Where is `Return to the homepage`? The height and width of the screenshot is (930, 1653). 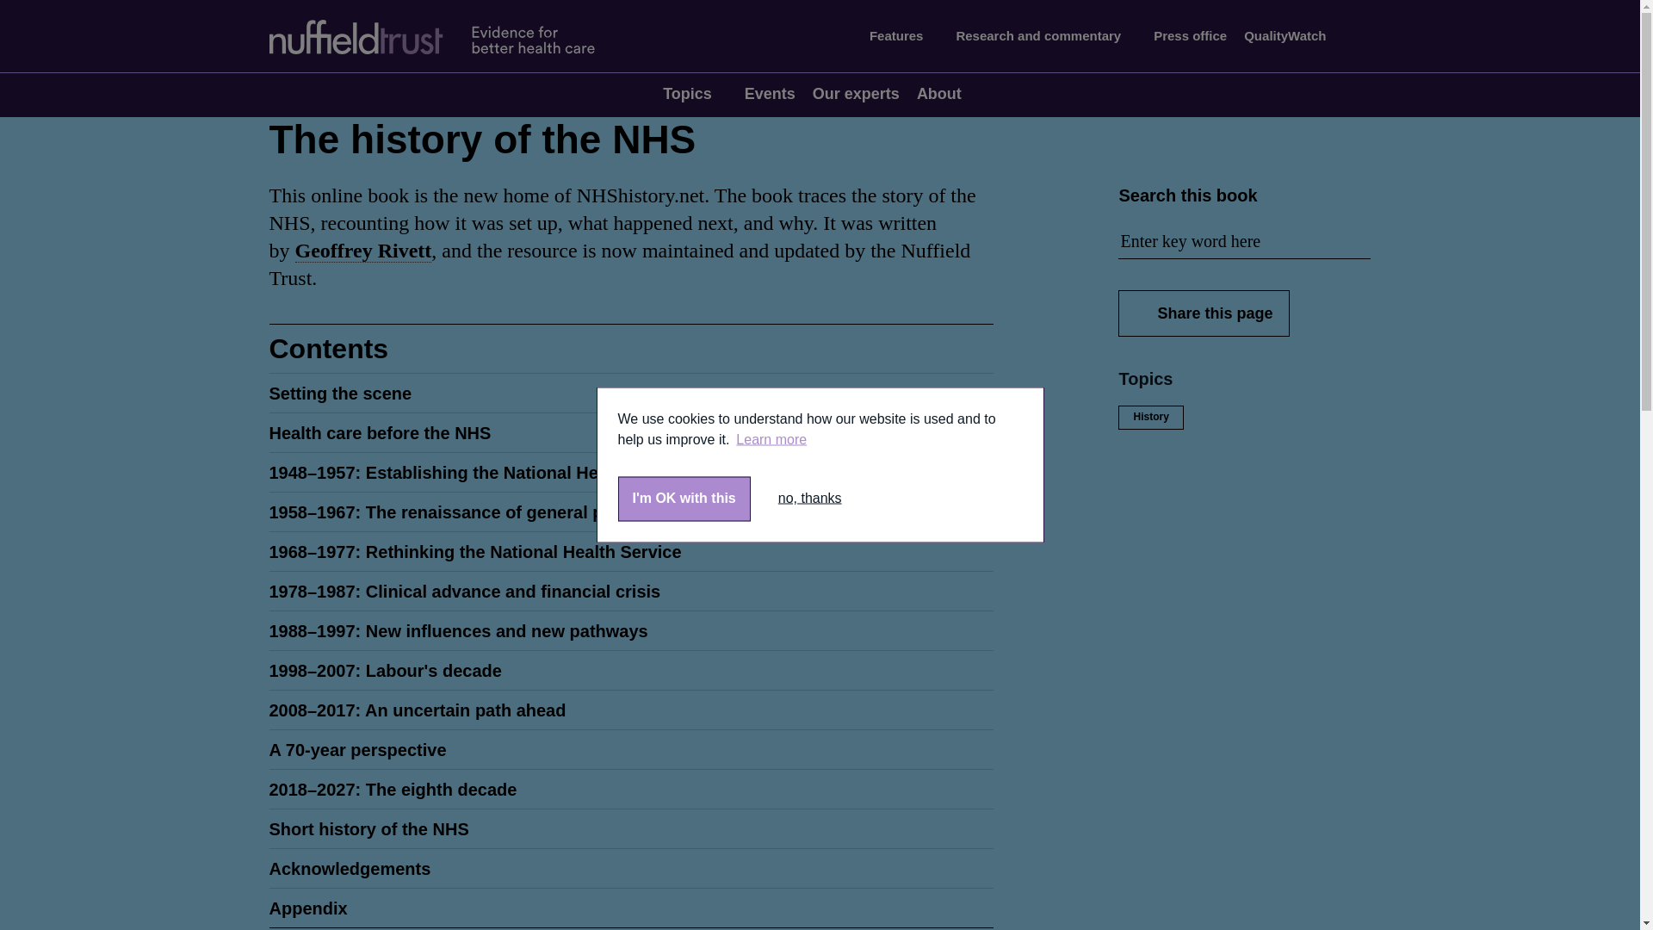
Return to the homepage is located at coordinates (447, 36).